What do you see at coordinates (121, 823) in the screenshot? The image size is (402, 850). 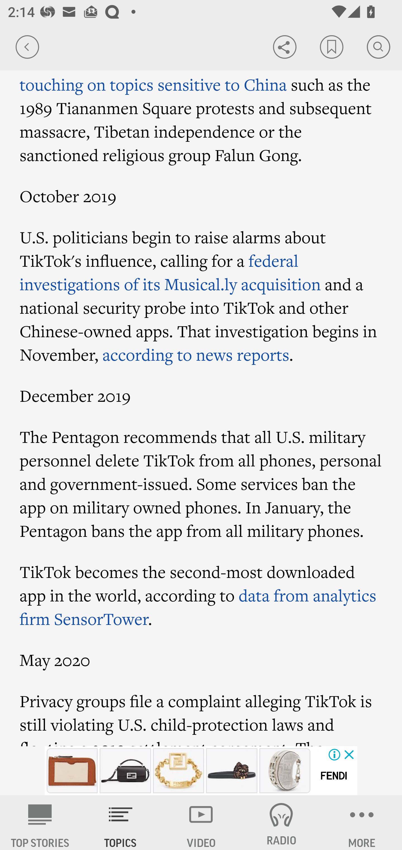 I see `TOPICS` at bounding box center [121, 823].